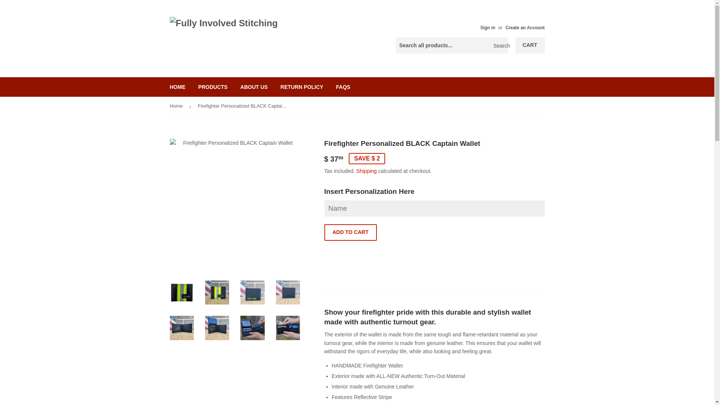 This screenshot has height=405, width=720. I want to click on CART, so click(530, 45).